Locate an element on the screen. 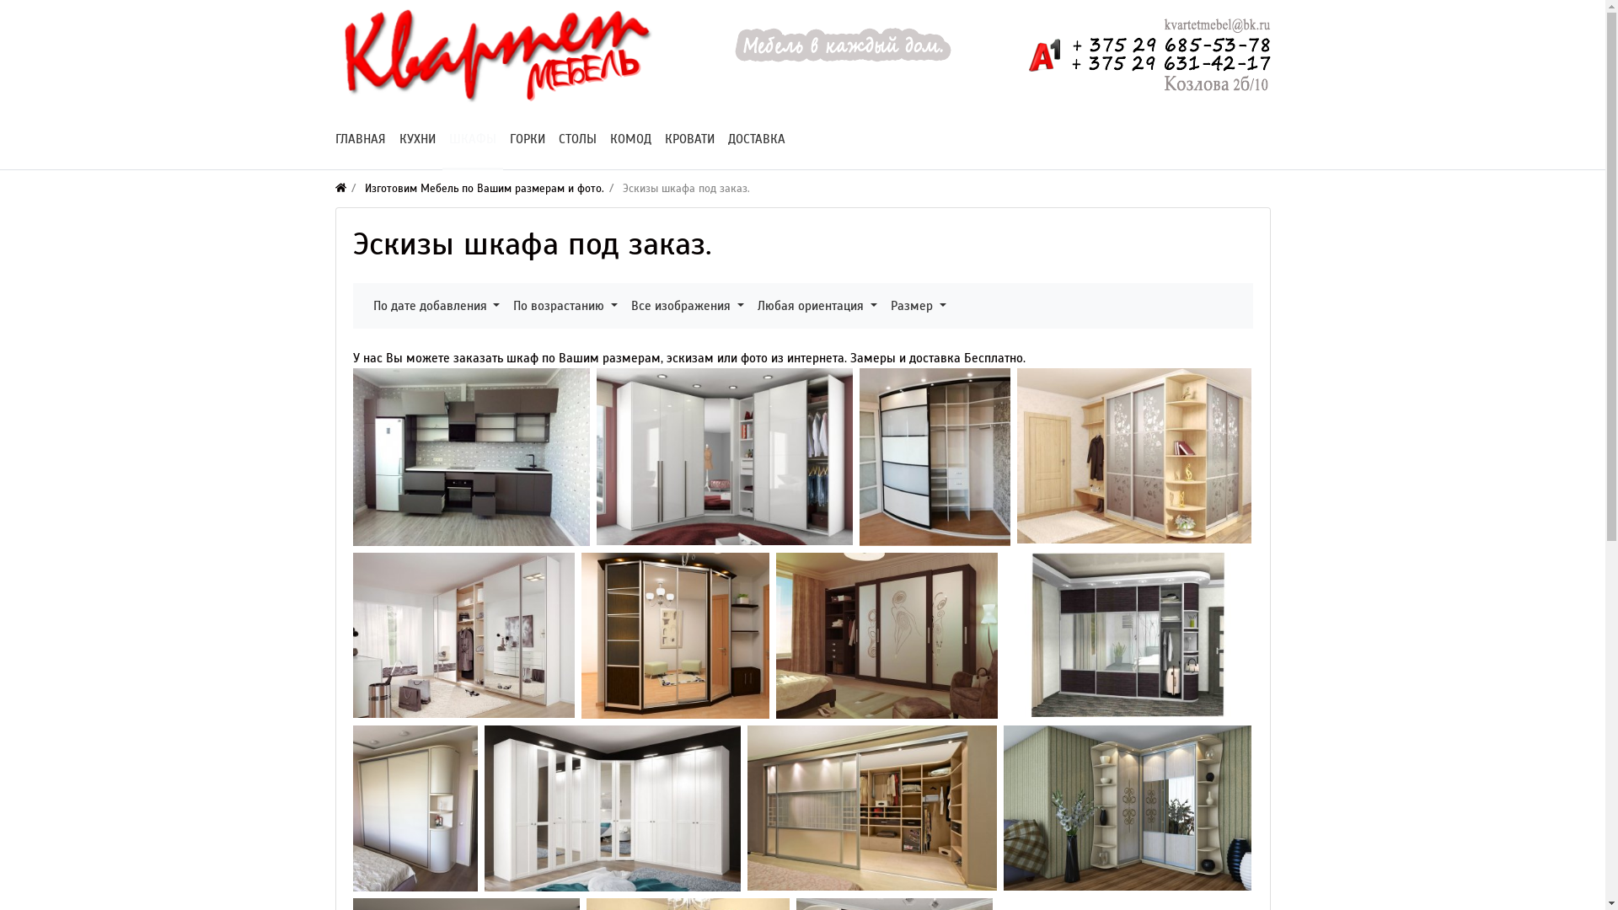 The width and height of the screenshot is (1618, 910). gardrrobe001 is located at coordinates (871, 809).